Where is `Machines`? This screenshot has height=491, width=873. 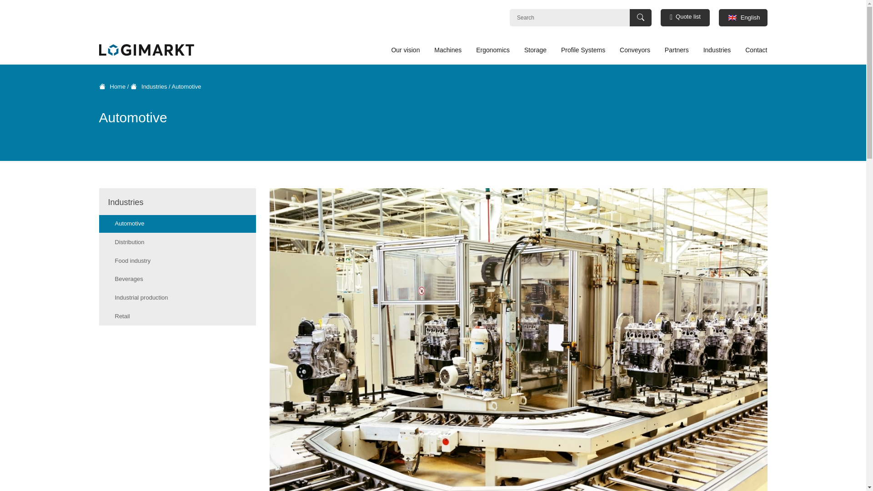
Machines is located at coordinates (447, 50).